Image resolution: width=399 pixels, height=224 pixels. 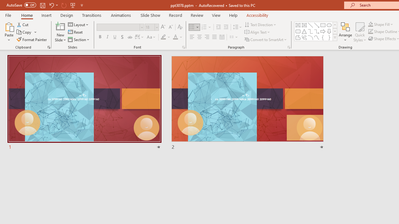 I want to click on Shape Outline Green, Accent 1, so click(x=370, y=32).